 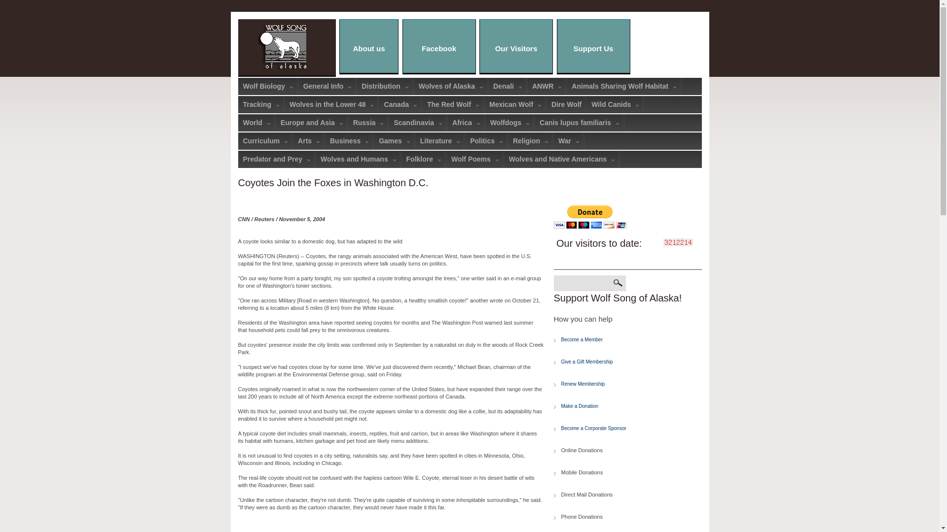 I want to click on General Info, so click(x=328, y=86).